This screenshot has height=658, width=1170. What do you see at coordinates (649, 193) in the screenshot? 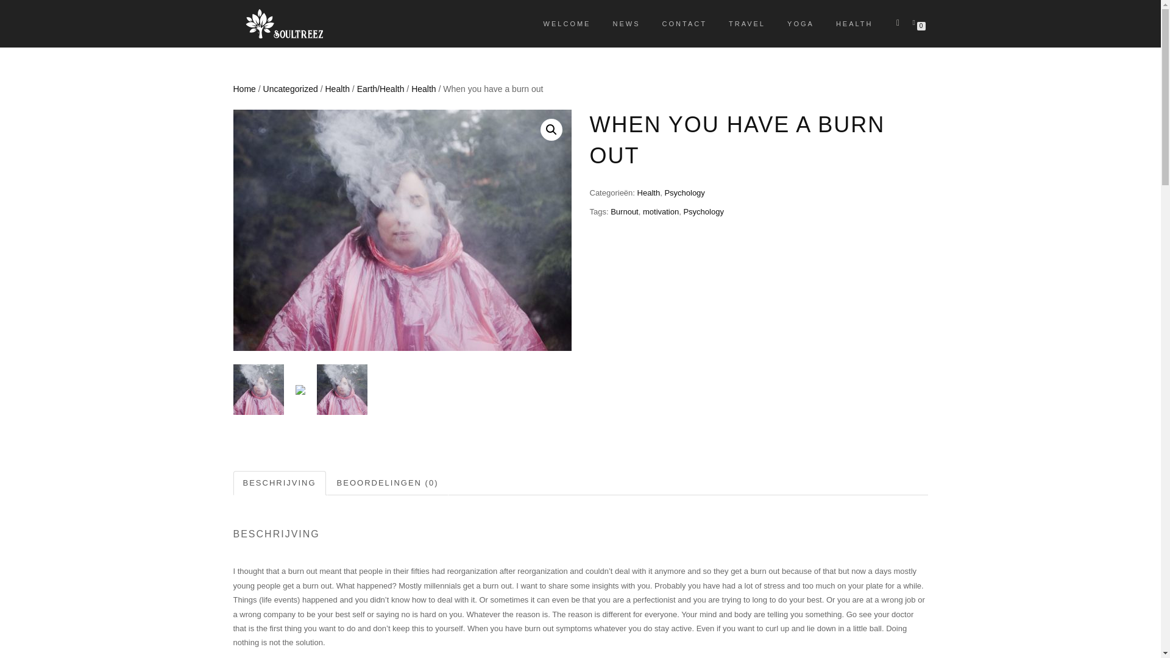
I see `Health` at bounding box center [649, 193].